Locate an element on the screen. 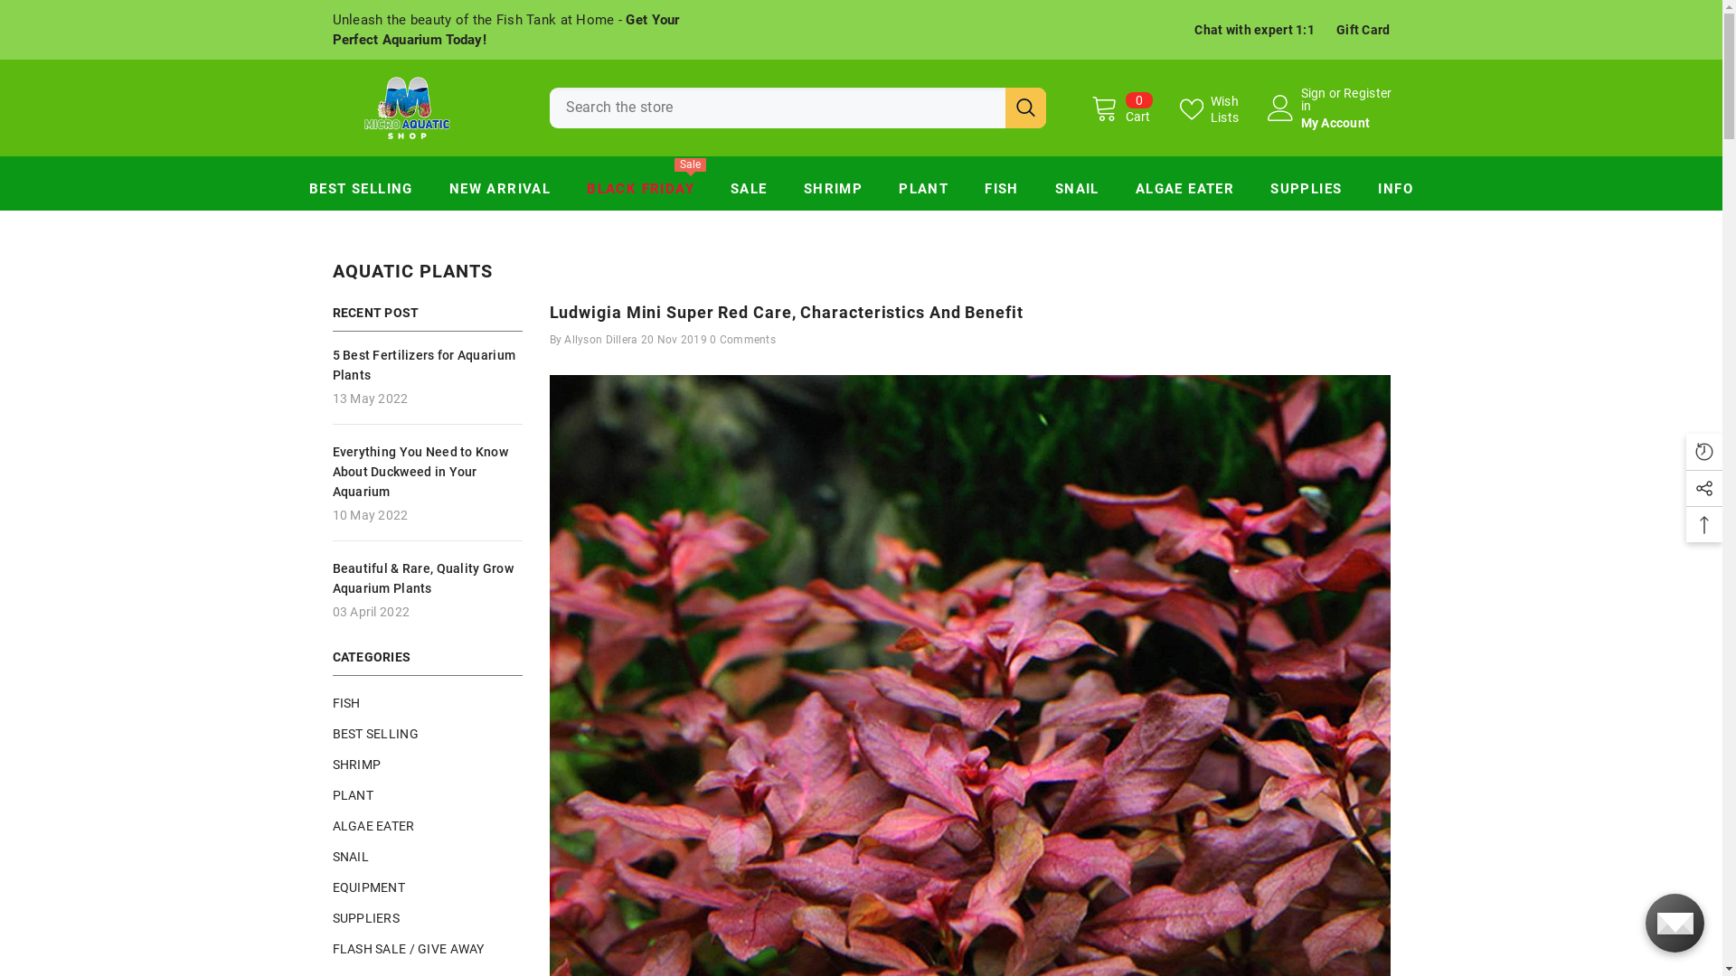 The height and width of the screenshot is (976, 1736). PLANT is located at coordinates (924, 193).